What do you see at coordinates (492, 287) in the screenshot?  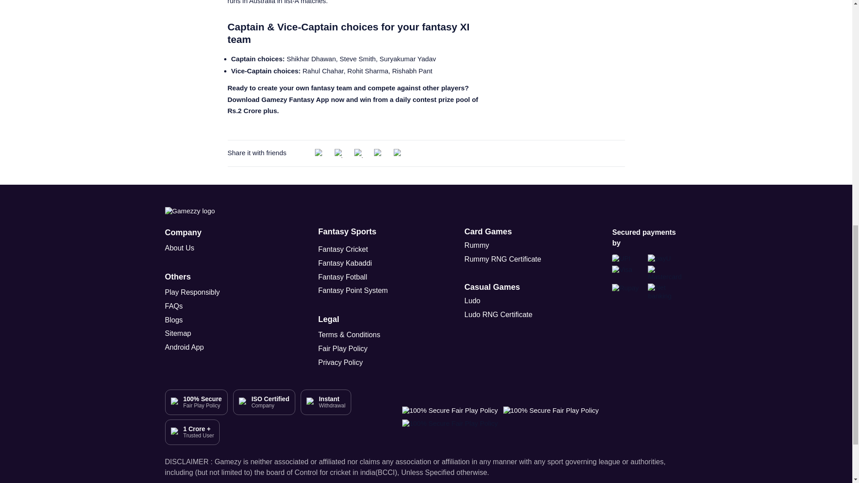 I see `Casual Games` at bounding box center [492, 287].